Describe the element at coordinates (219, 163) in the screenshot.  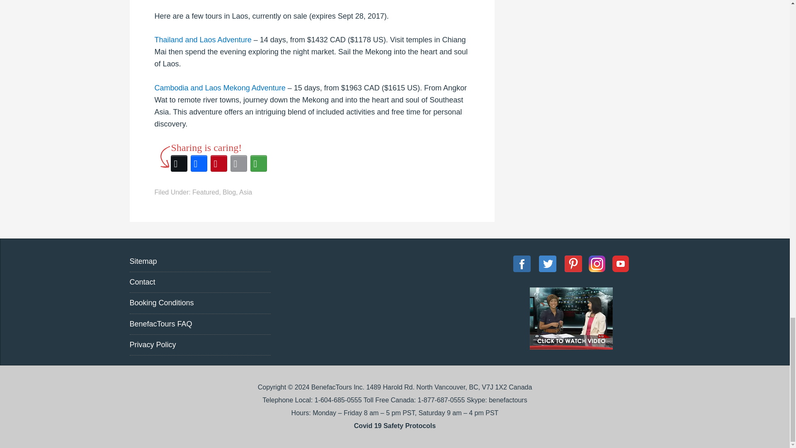
I see `Pinterest` at that location.